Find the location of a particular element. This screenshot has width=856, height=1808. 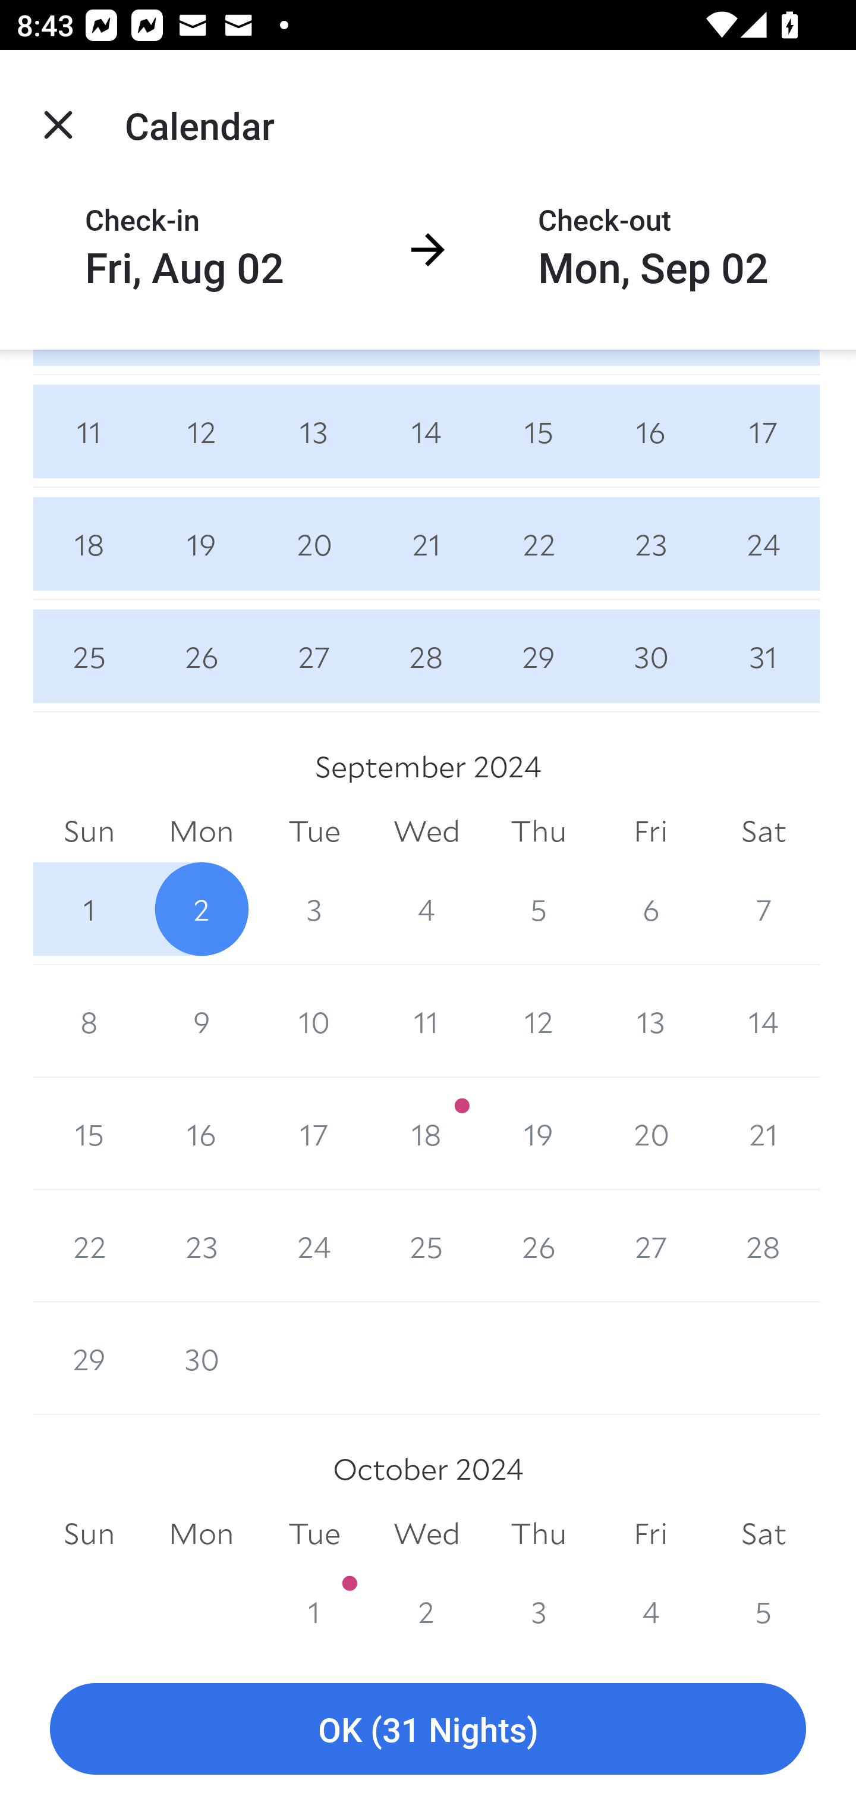

11 11 August 2024 is located at coordinates (89, 432).